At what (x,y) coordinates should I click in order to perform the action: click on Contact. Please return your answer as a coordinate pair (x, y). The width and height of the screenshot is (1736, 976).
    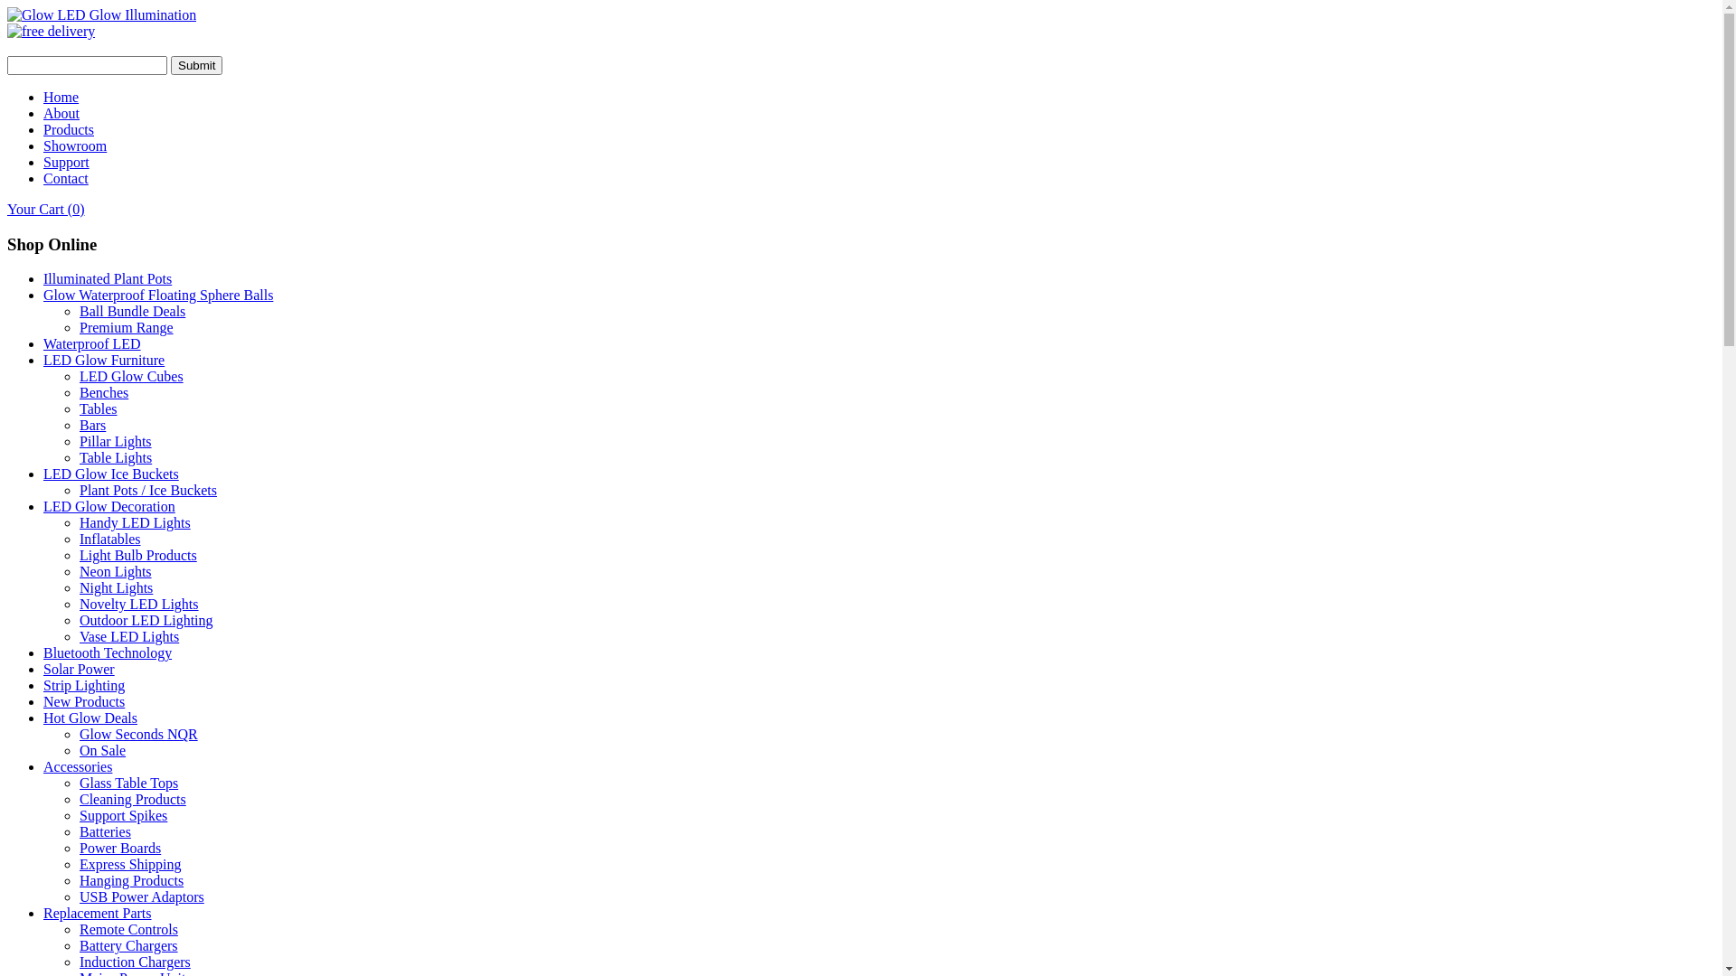
    Looking at the image, I should click on (66, 179).